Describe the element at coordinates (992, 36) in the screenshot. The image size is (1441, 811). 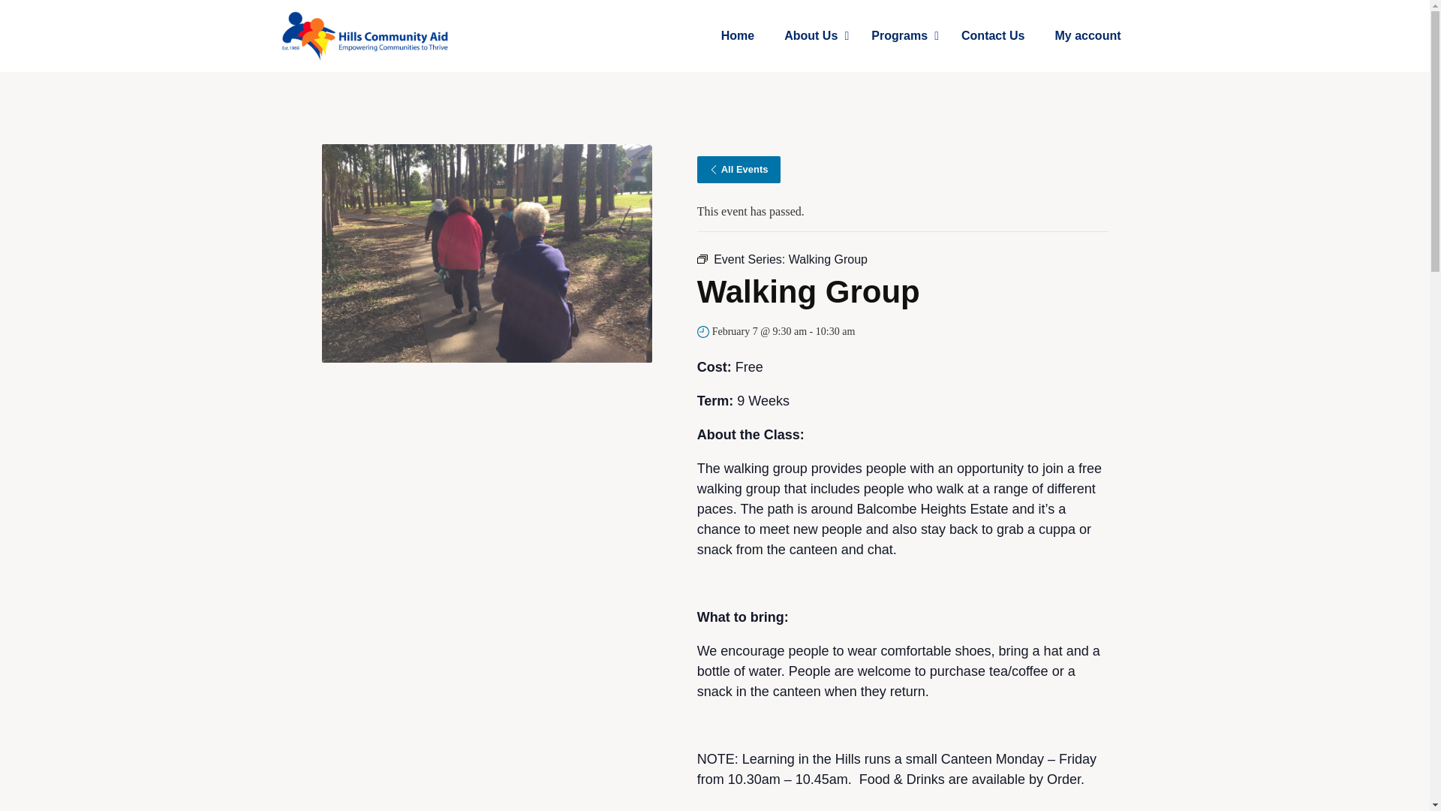
I see `Contact Us` at that location.